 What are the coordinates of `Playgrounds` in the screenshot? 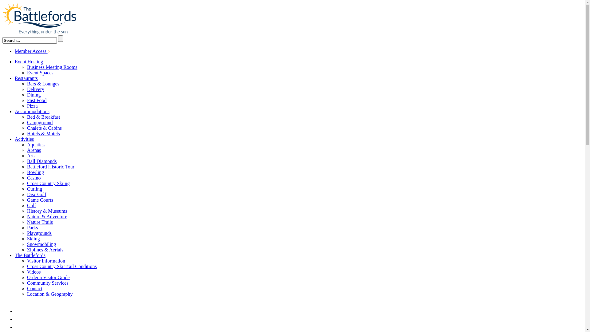 It's located at (39, 233).